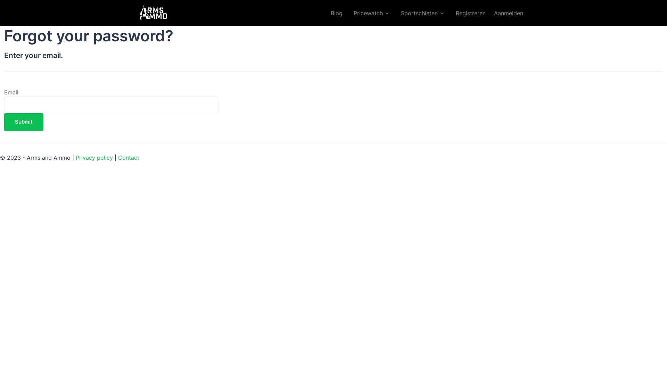 The image size is (667, 375). What do you see at coordinates (94, 158) in the screenshot?
I see `Privacy policy` at bounding box center [94, 158].